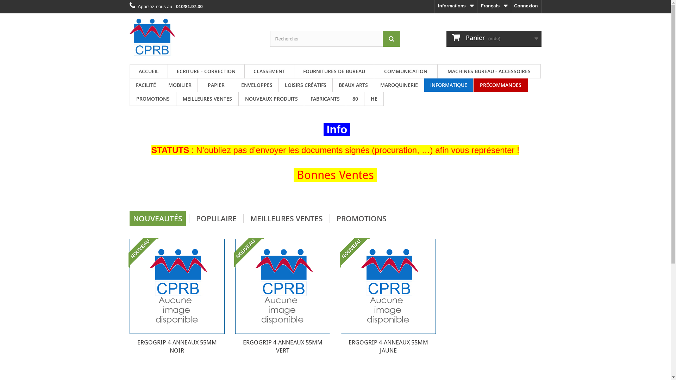 This screenshot has width=676, height=380. I want to click on NOUVEAUX PRODUITS, so click(271, 99).